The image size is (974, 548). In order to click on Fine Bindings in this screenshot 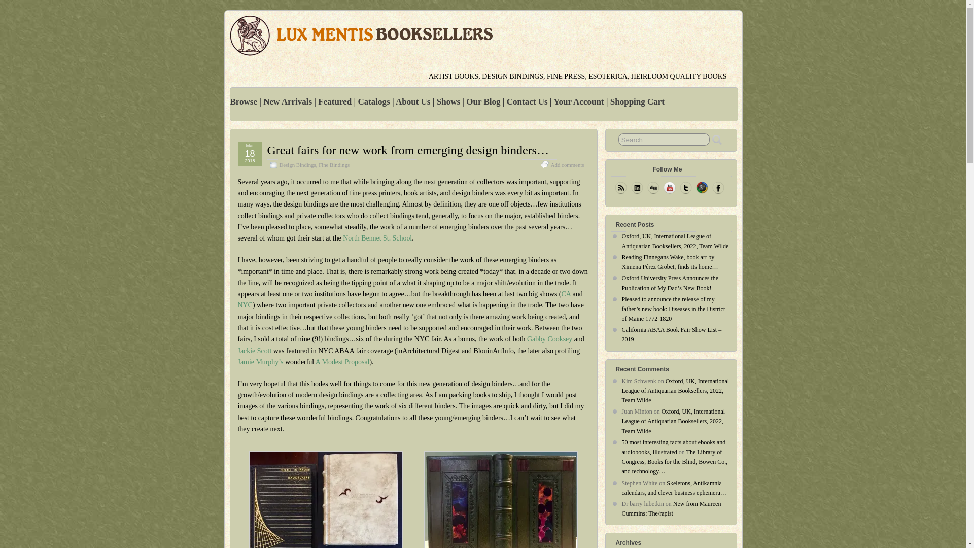, I will do `click(334, 164)`.